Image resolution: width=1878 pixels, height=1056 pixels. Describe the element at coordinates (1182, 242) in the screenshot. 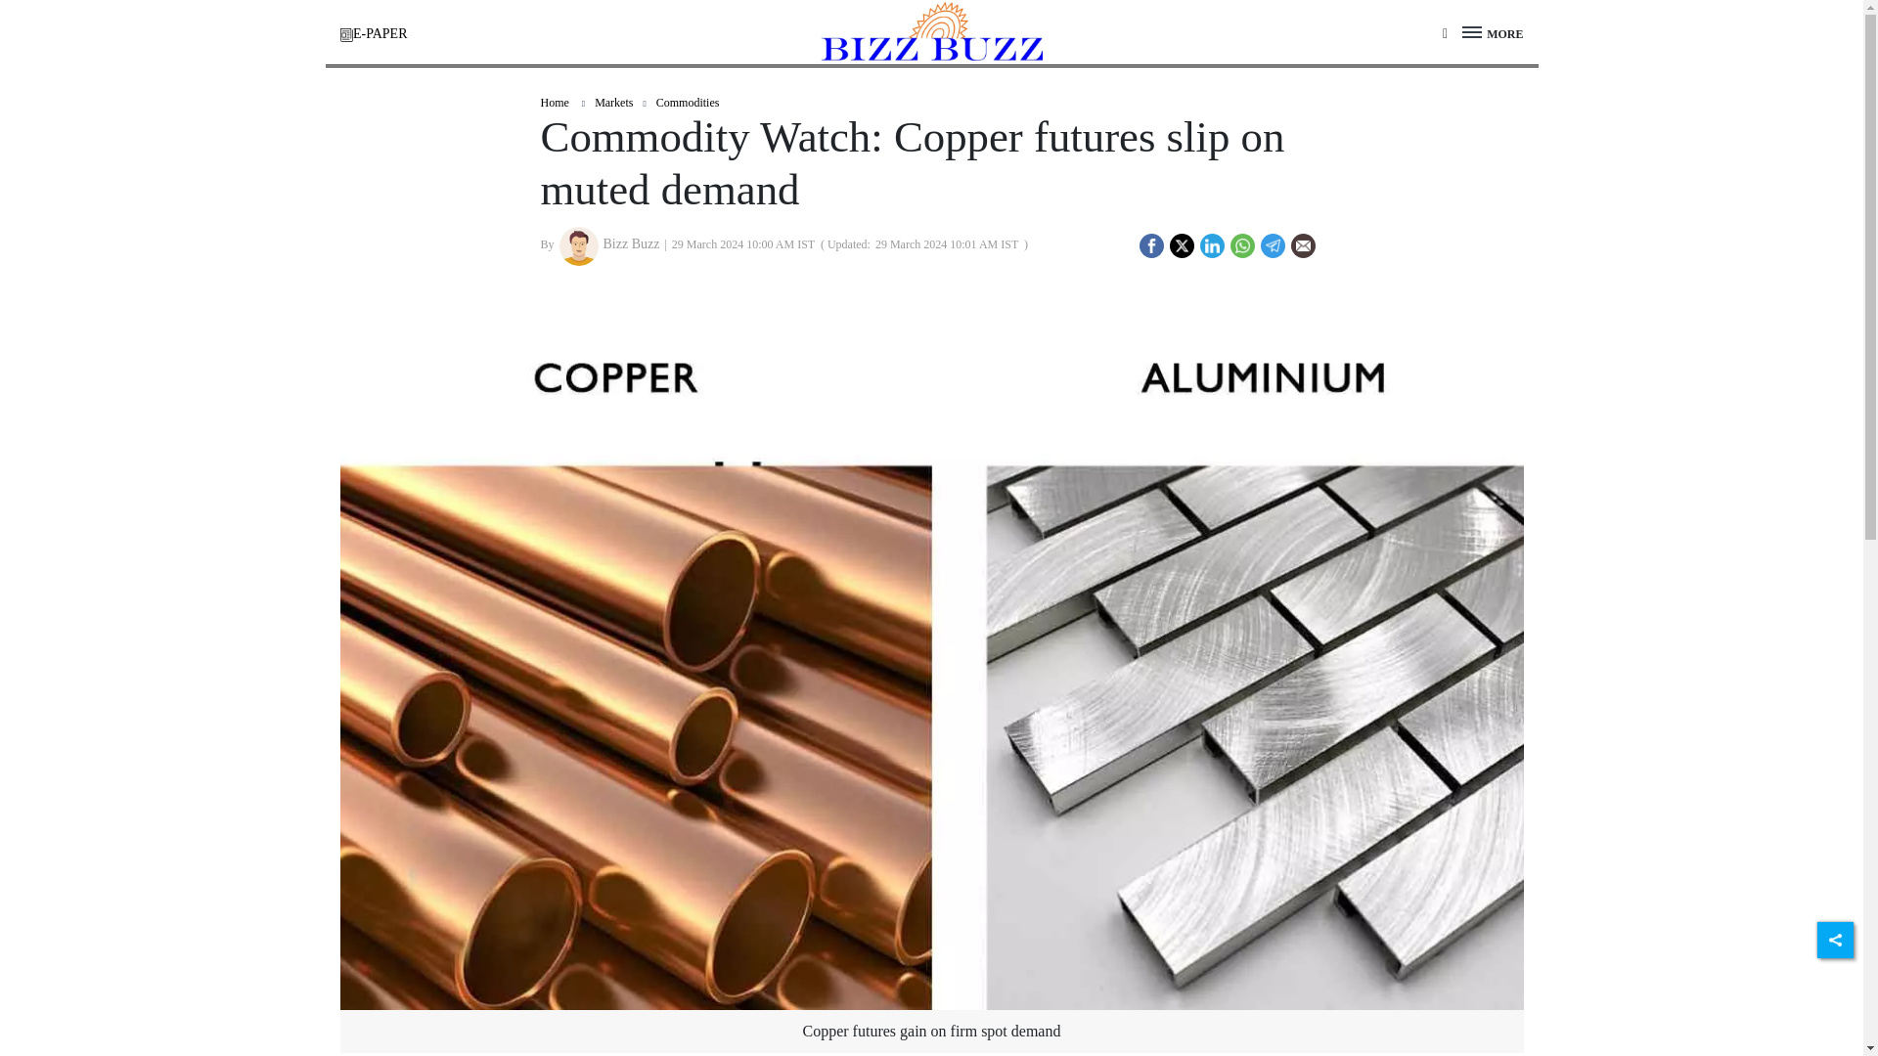

I see `Twitter` at that location.